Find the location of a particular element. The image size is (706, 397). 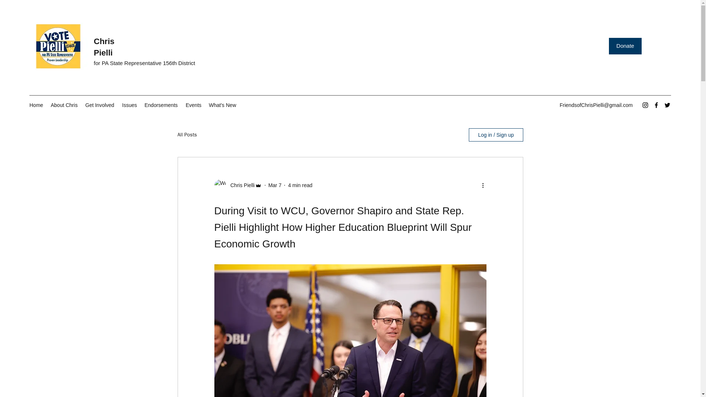

Chris Pielli is located at coordinates (104, 47).